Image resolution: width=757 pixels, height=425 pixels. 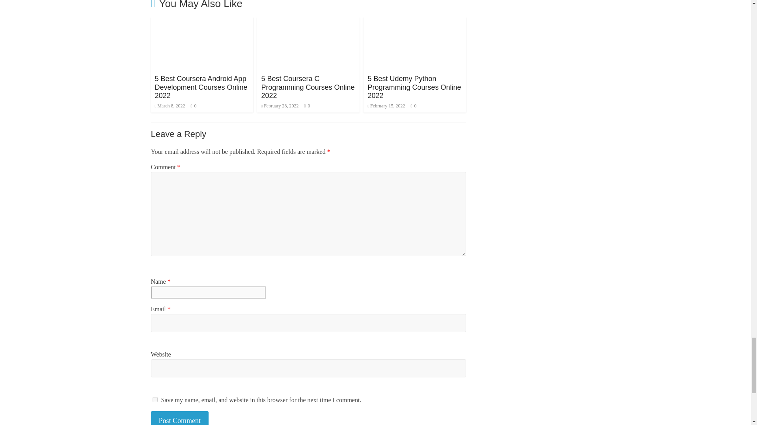 I want to click on Post Comment, so click(x=180, y=418).